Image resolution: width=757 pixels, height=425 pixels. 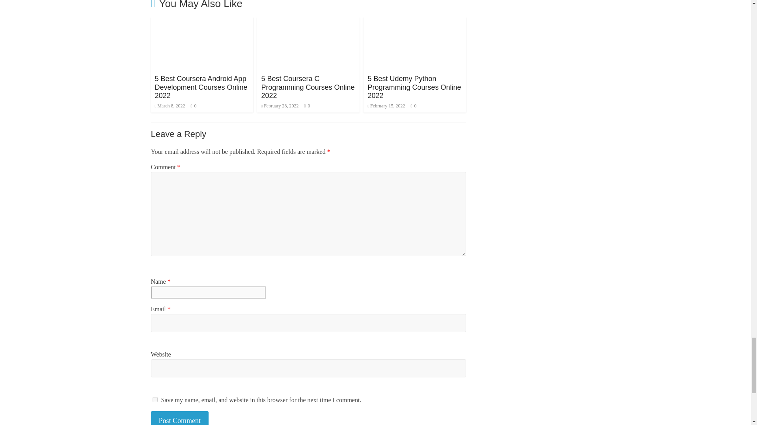 I want to click on Post Comment, so click(x=180, y=418).